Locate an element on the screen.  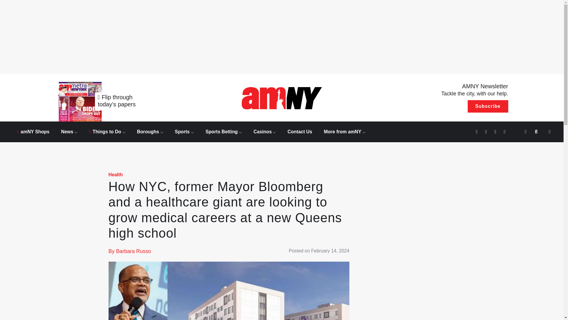
Things to Do is located at coordinates (107, 132).